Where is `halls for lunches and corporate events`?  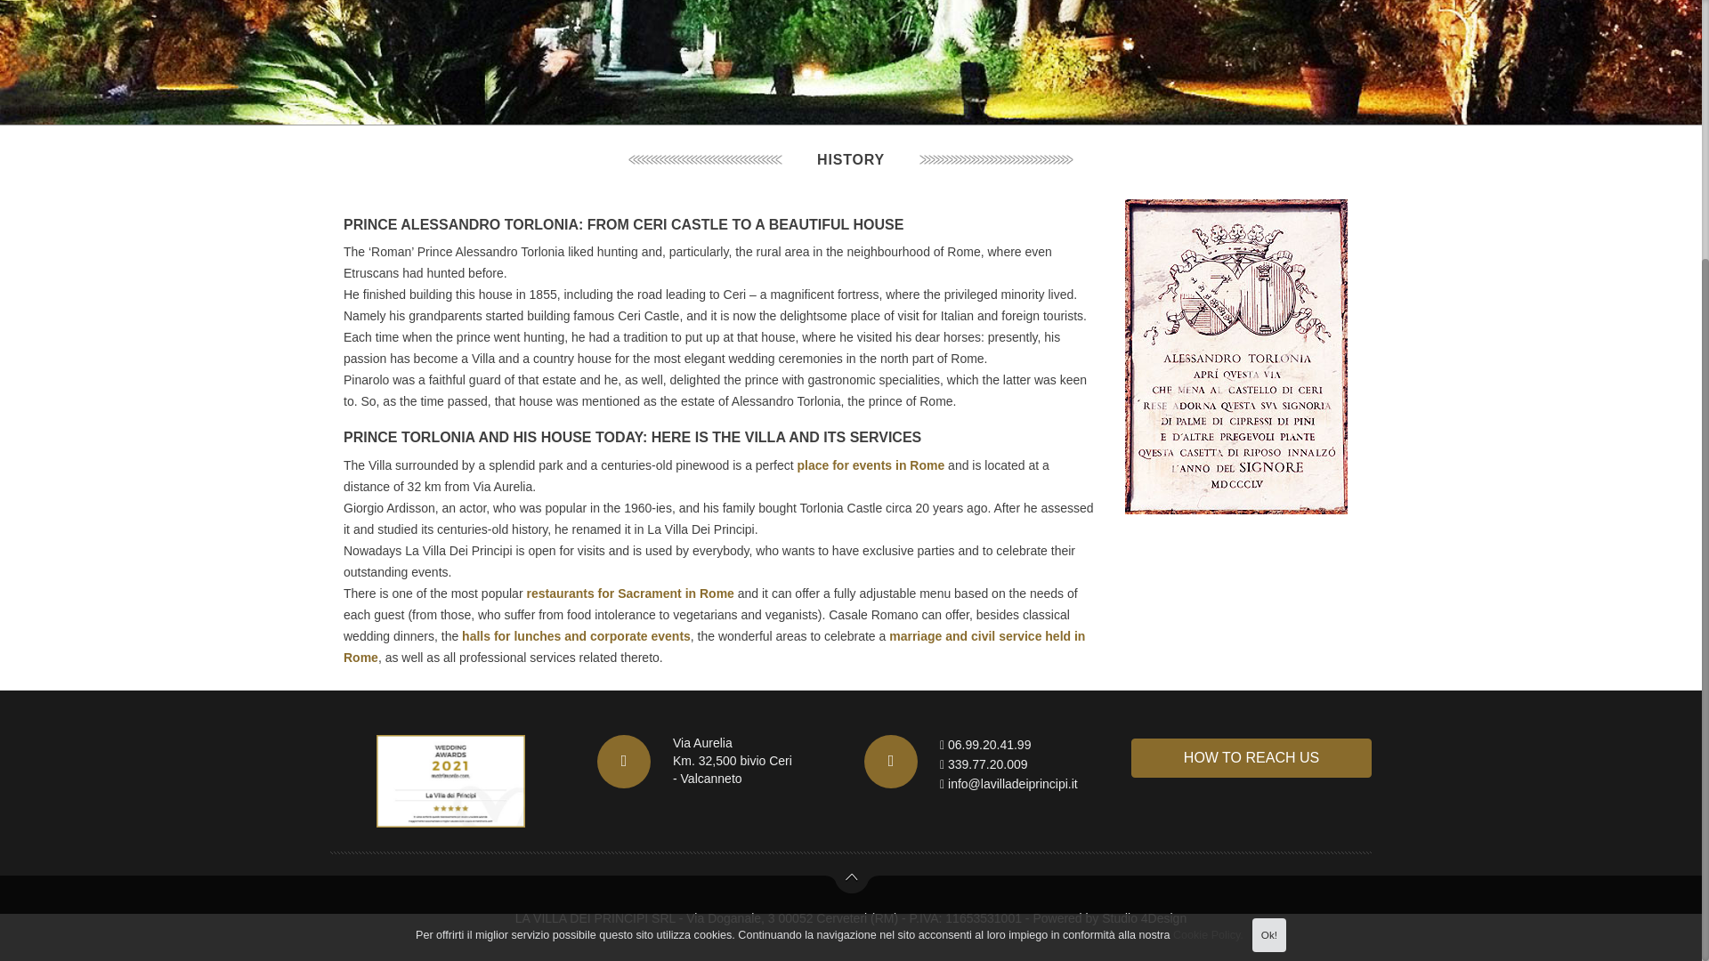 halls for lunches and corporate events is located at coordinates (575, 635).